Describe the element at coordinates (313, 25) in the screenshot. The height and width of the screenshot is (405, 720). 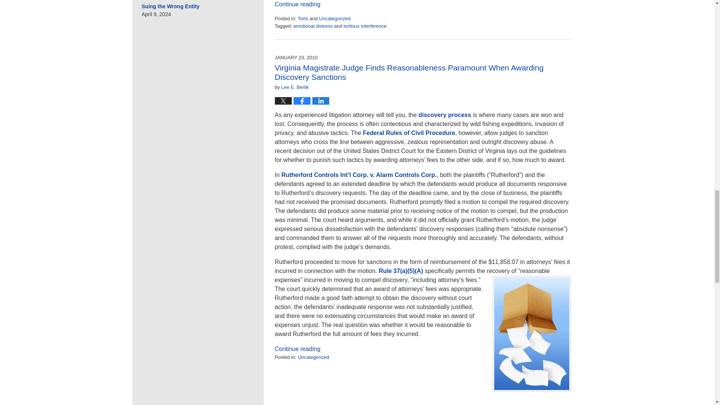
I see `View all posts tagged with emotional distress` at that location.